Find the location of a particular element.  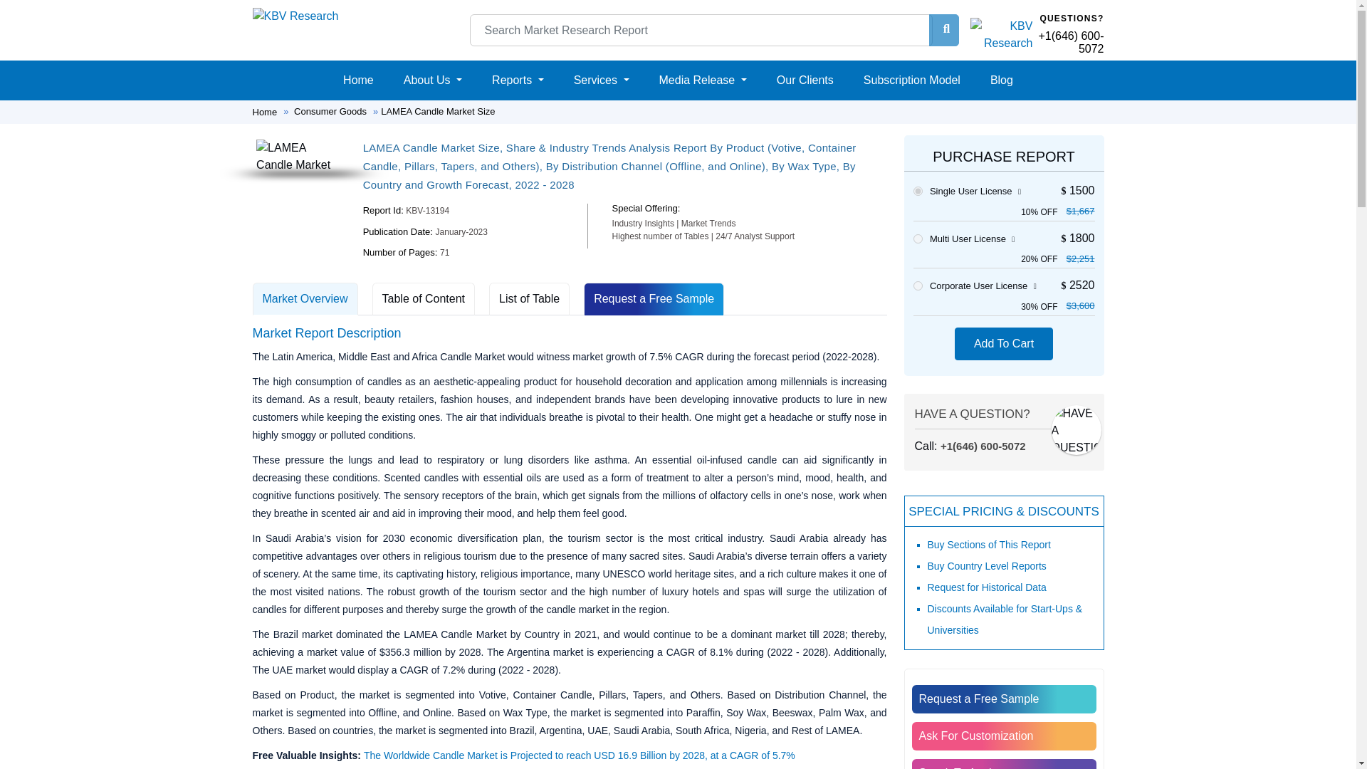

LAMEA Candle Market is located at coordinates (300, 157).